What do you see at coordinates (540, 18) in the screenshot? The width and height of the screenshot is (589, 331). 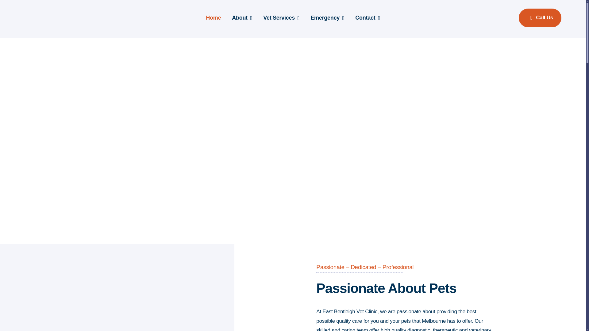 I see `Call Us` at bounding box center [540, 18].